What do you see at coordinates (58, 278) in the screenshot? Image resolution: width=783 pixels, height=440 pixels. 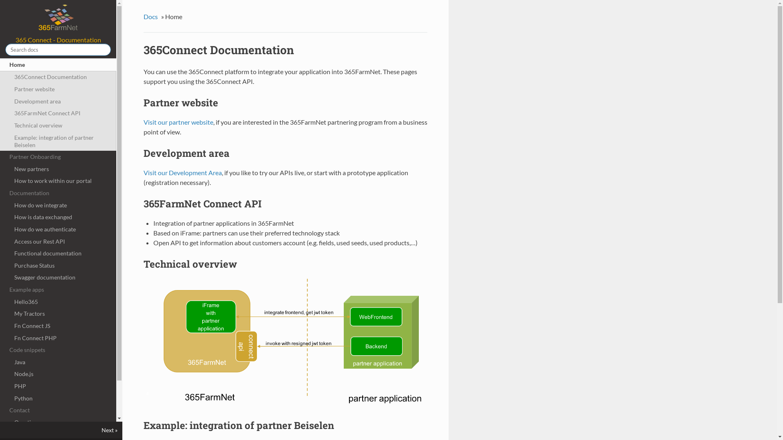 I see `Swagger documentation` at bounding box center [58, 278].